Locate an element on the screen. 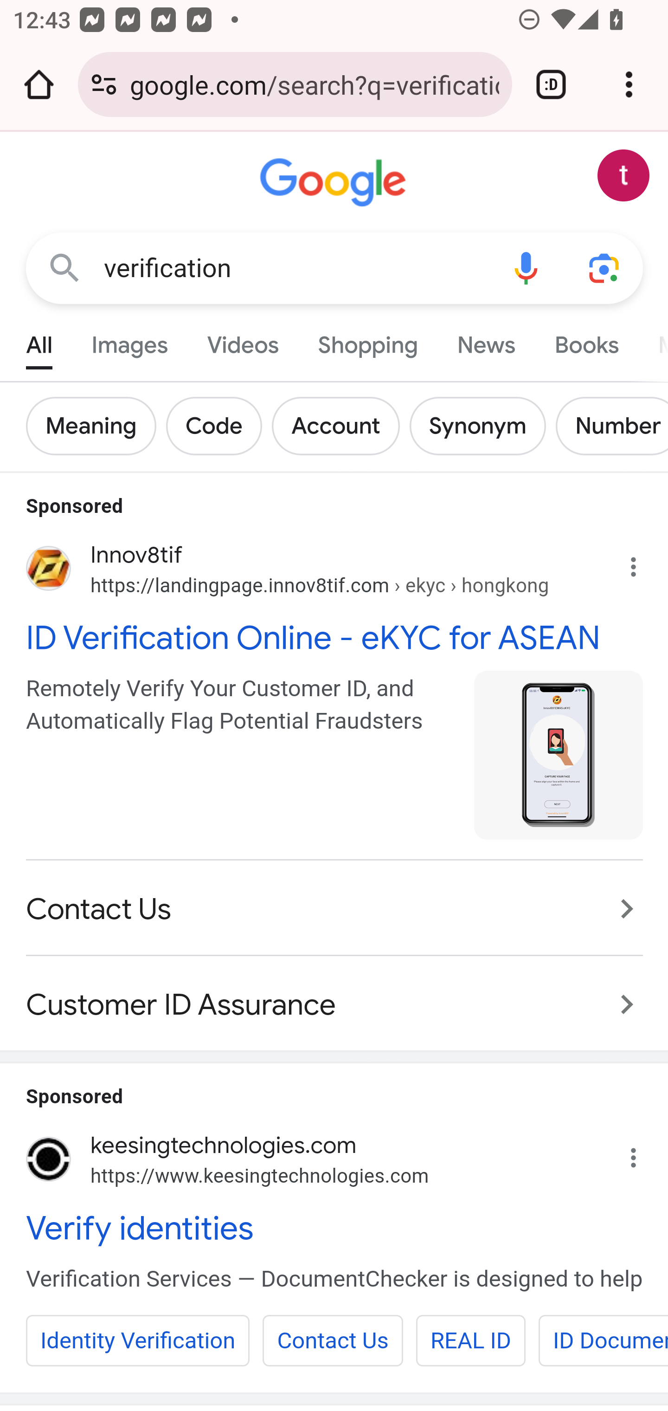 This screenshot has height=1411, width=668. Customize and control Google Chrome is located at coordinates (629, 84).